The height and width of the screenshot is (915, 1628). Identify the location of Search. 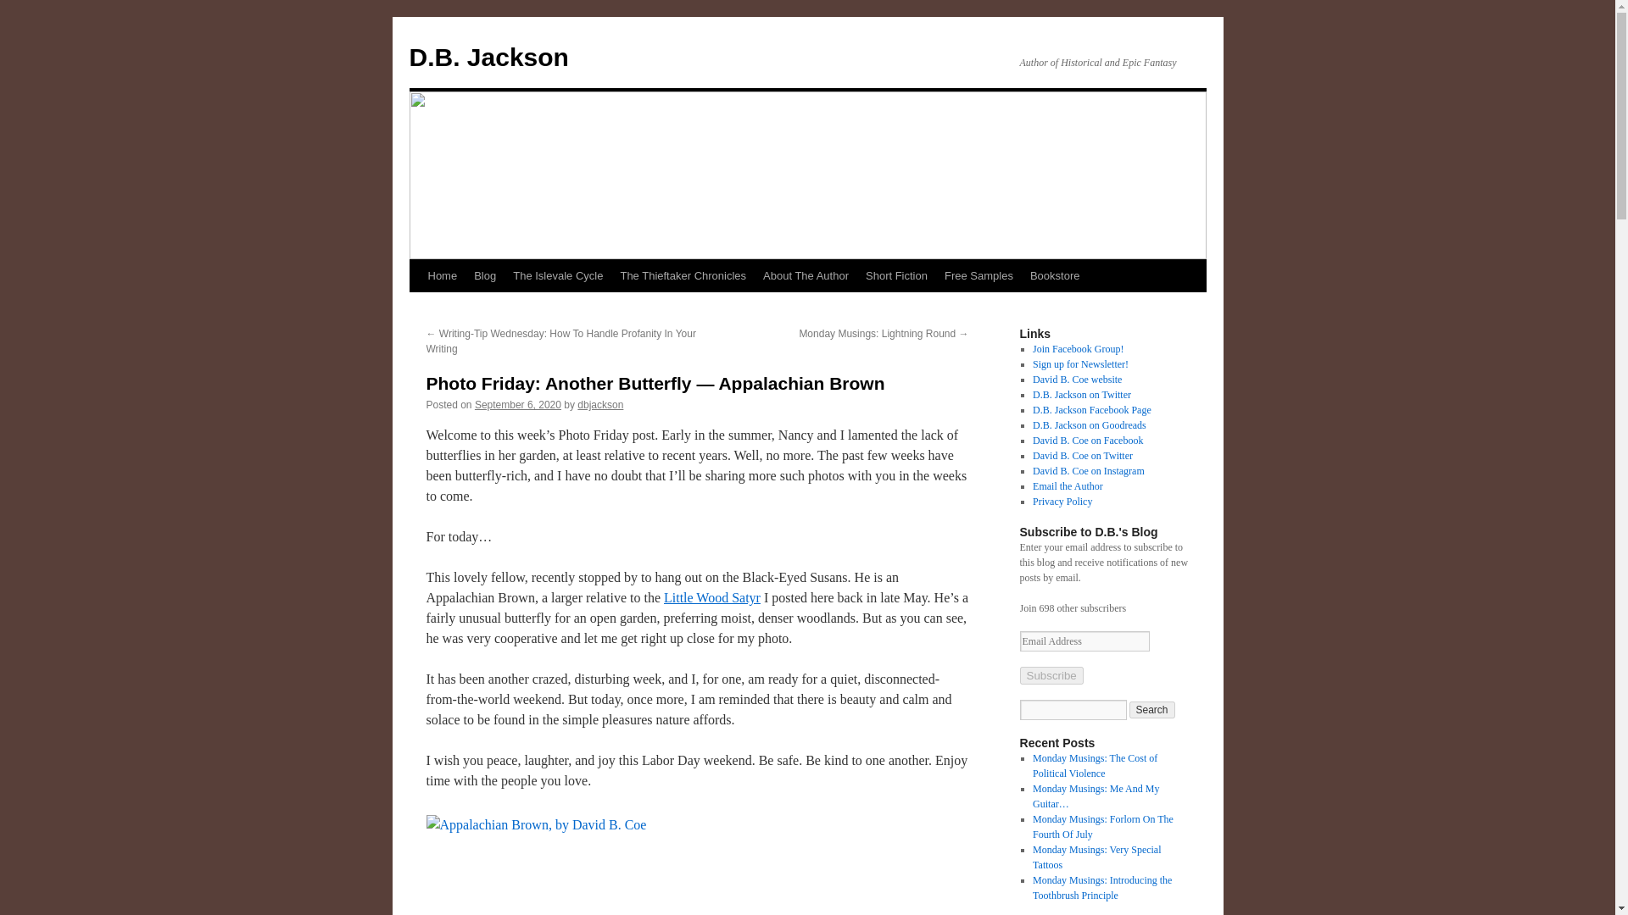
(1152, 710).